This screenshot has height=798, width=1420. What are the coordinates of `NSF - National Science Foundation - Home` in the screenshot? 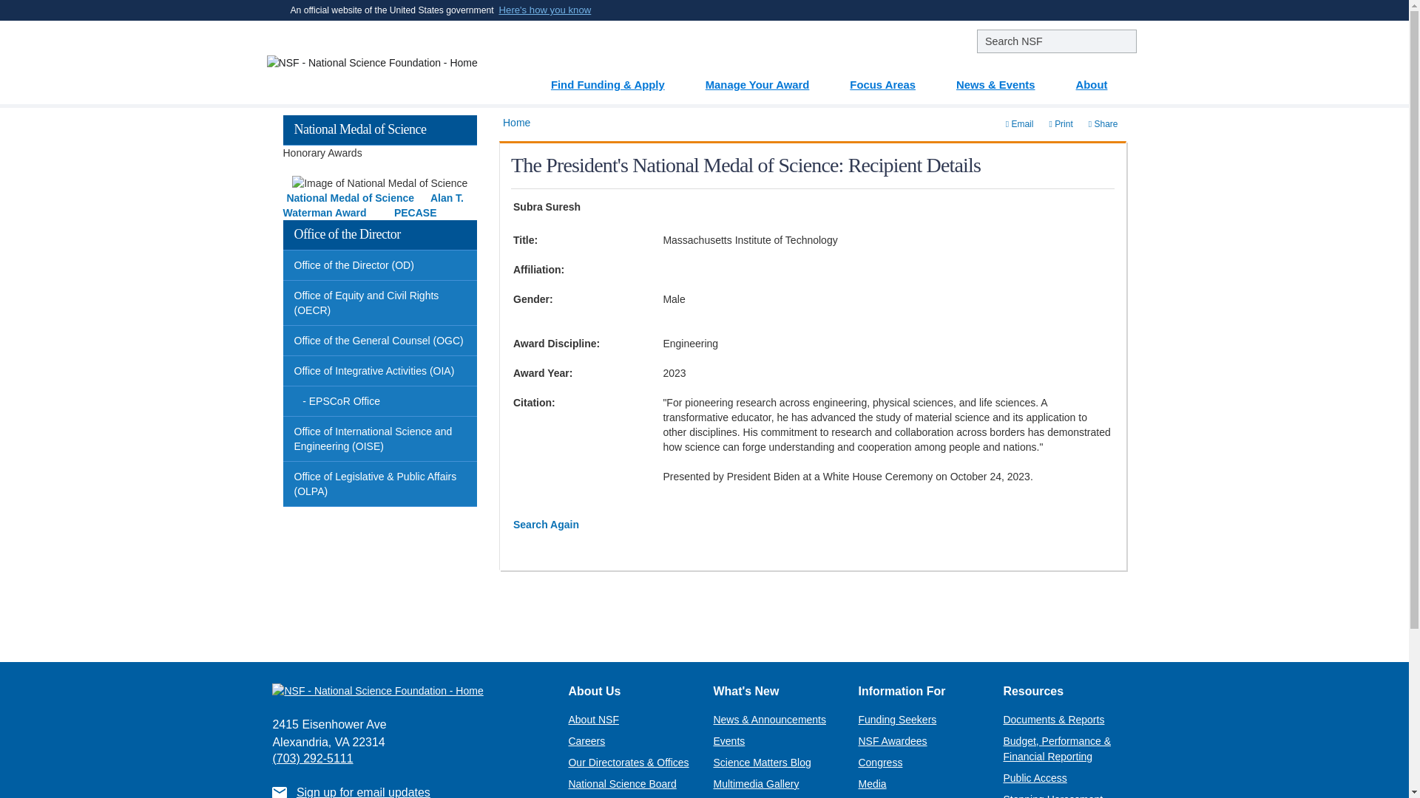 It's located at (376, 62).